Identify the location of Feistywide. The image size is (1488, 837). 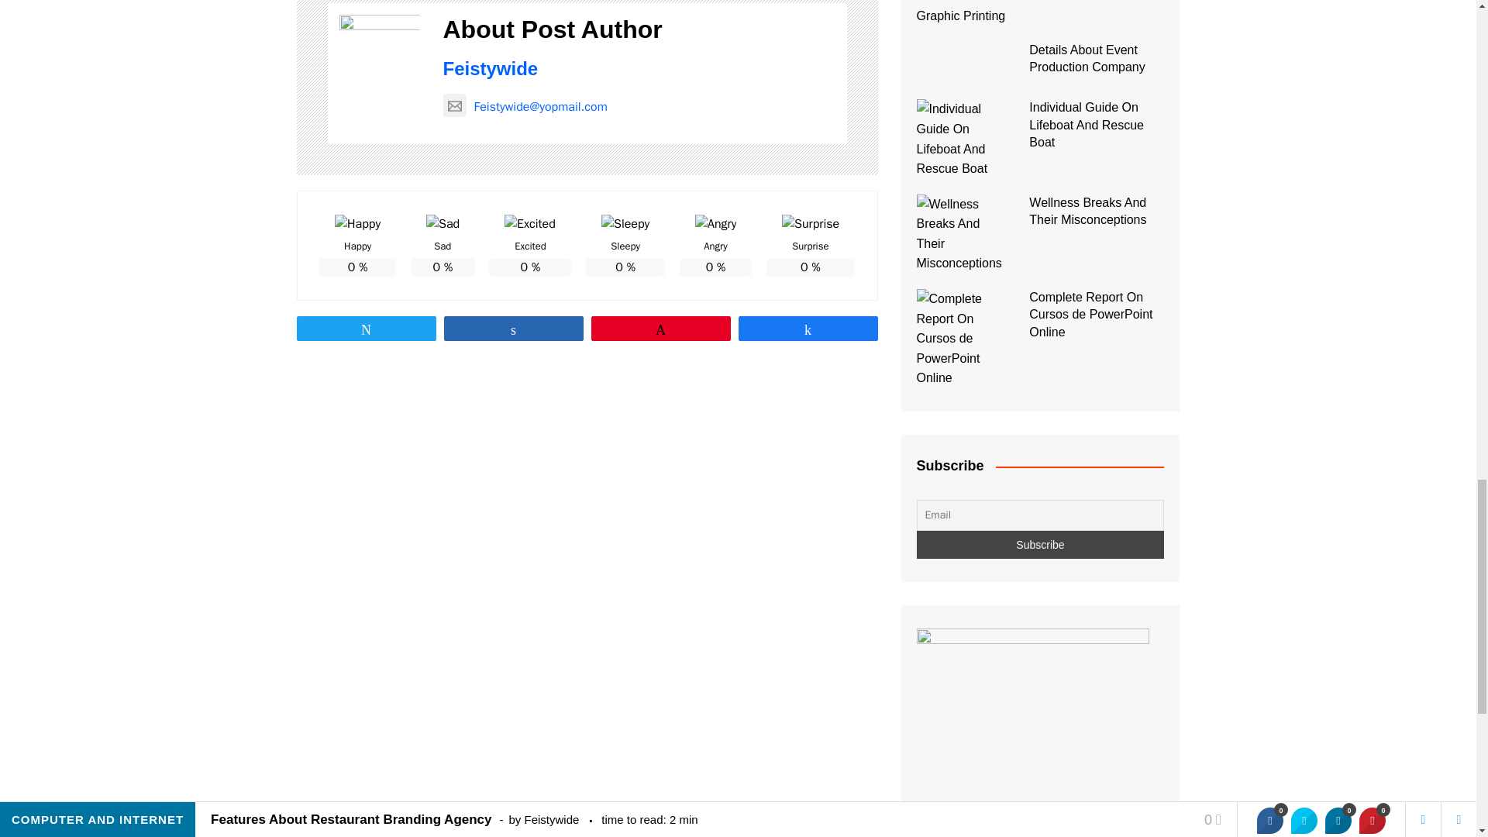
(491, 68).